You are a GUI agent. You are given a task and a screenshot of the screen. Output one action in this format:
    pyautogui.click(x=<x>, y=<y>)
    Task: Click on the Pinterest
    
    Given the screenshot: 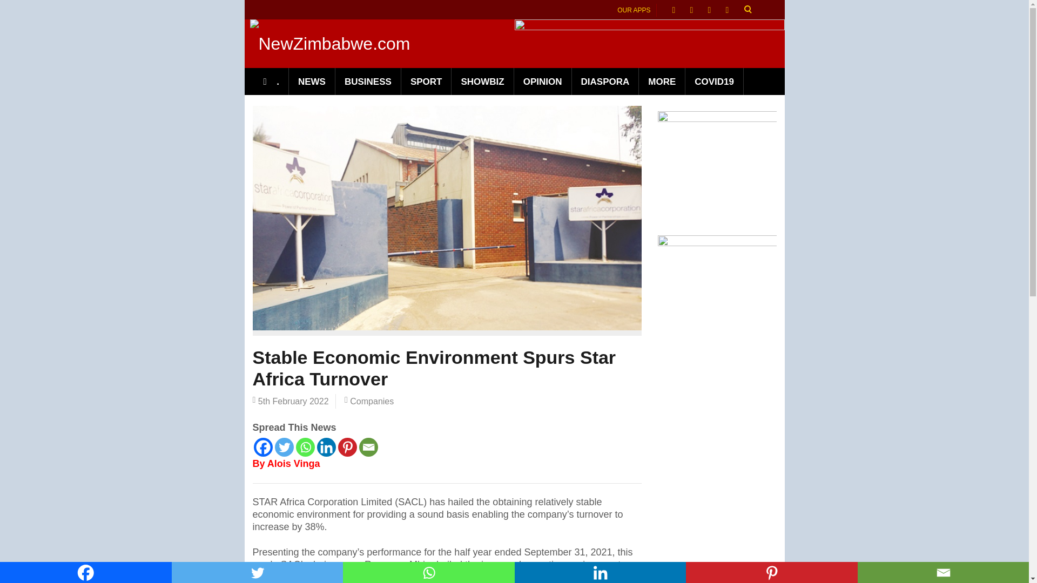 What is the action you would take?
    pyautogui.click(x=347, y=447)
    